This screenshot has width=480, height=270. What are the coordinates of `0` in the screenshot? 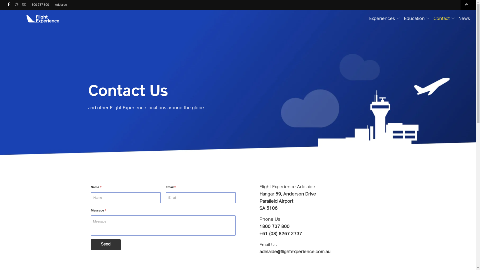 It's located at (468, 5).